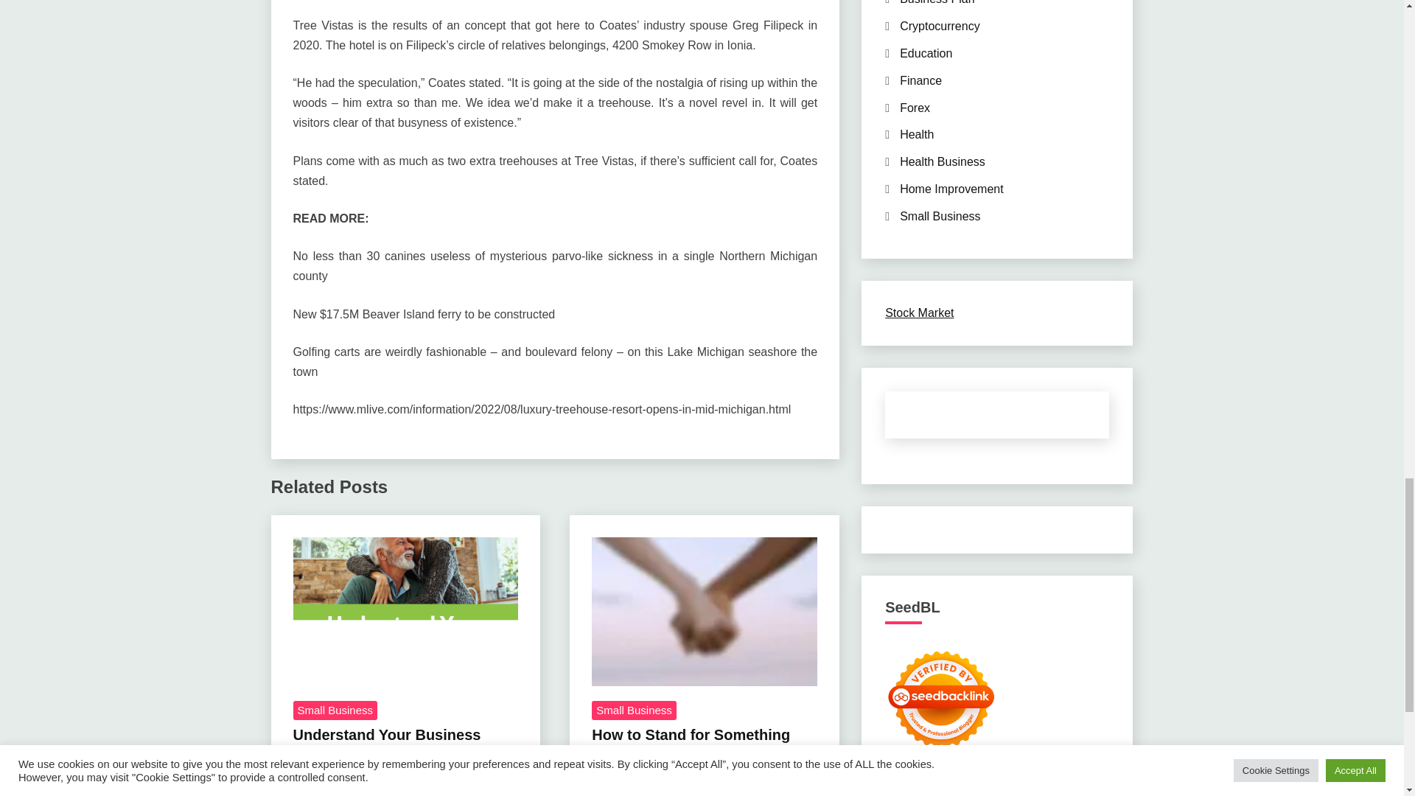 Image resolution: width=1415 pixels, height=796 pixels. What do you see at coordinates (705, 612) in the screenshot?
I see `How to Stand for Something Without Being a Target` at bounding box center [705, 612].